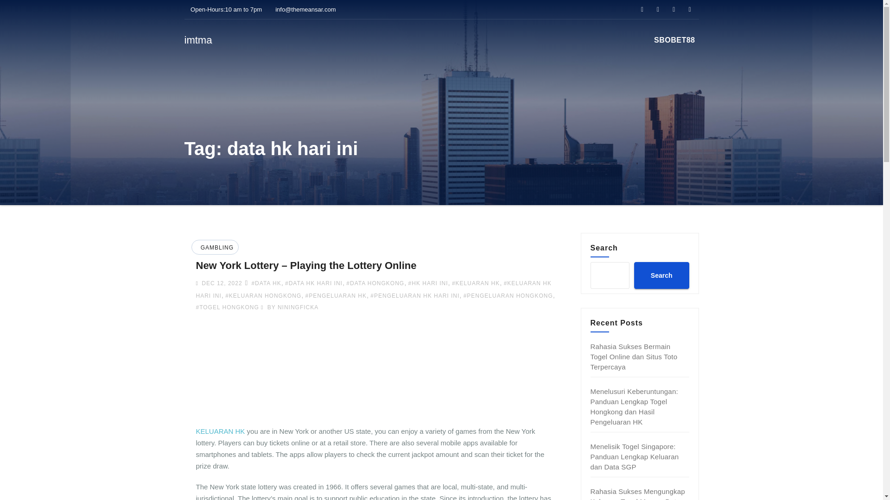 The height and width of the screenshot is (500, 890). What do you see at coordinates (223, 9) in the screenshot?
I see `Open-Hours:10 am to 7pm` at bounding box center [223, 9].